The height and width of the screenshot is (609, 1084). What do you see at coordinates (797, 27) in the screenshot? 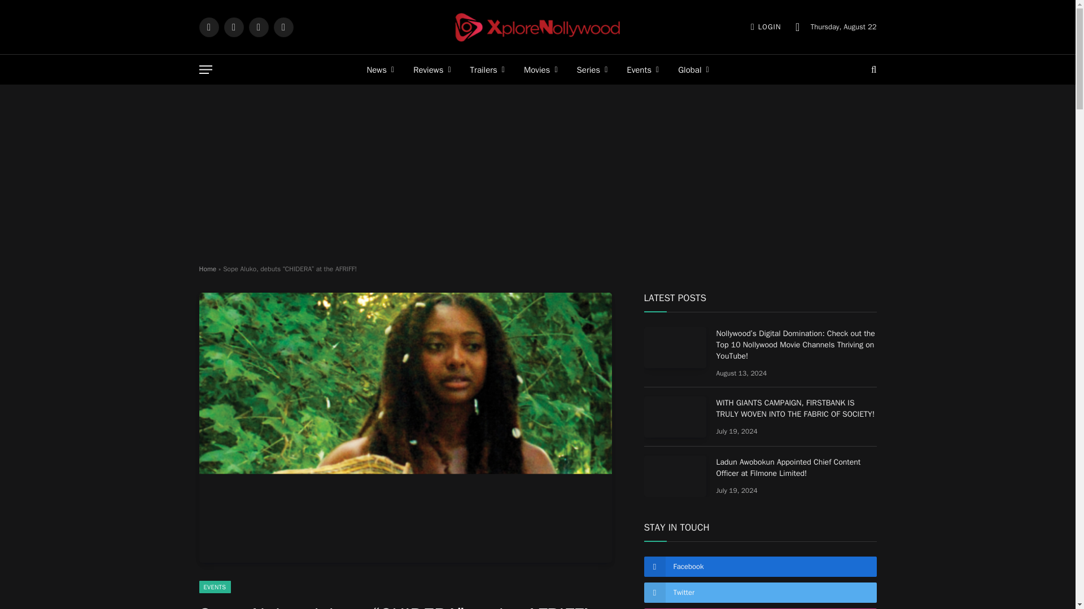
I see `Switch to Light Design.` at bounding box center [797, 27].